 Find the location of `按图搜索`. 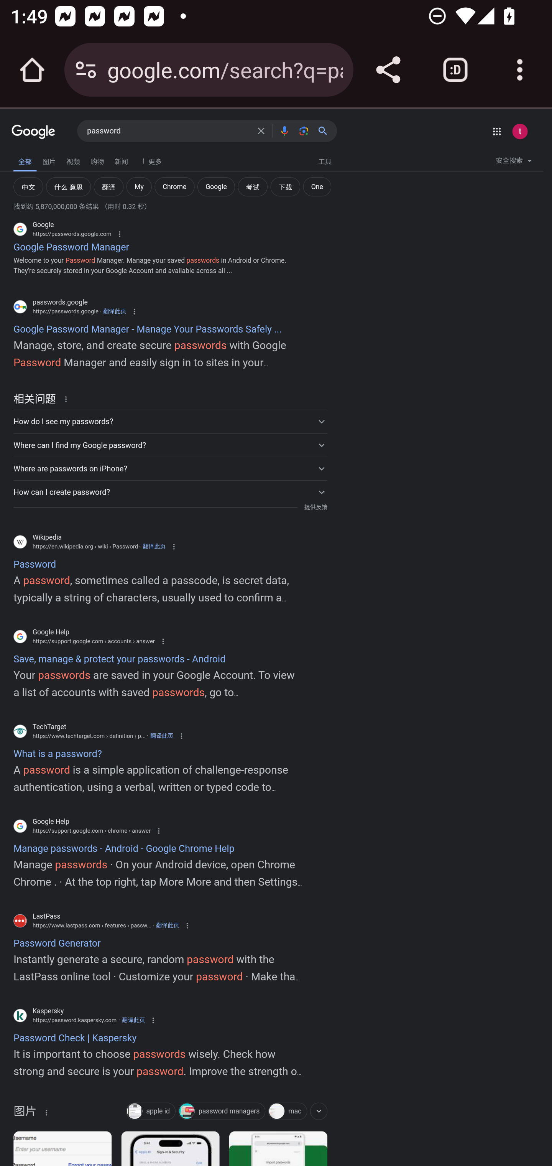

按图搜索 is located at coordinates (304, 130).